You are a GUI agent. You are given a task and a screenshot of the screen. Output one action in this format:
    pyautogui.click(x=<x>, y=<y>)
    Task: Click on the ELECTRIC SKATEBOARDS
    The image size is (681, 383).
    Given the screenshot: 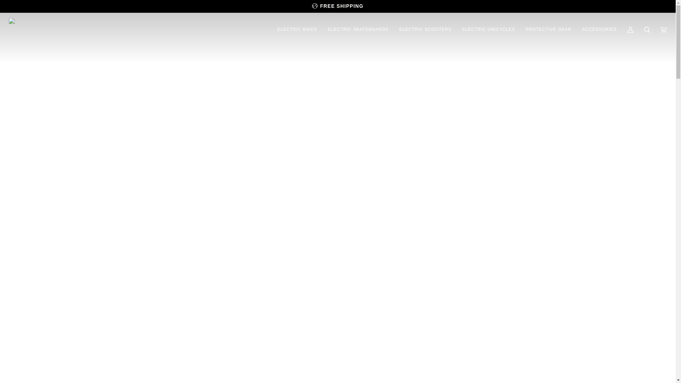 What is the action you would take?
    pyautogui.click(x=358, y=29)
    